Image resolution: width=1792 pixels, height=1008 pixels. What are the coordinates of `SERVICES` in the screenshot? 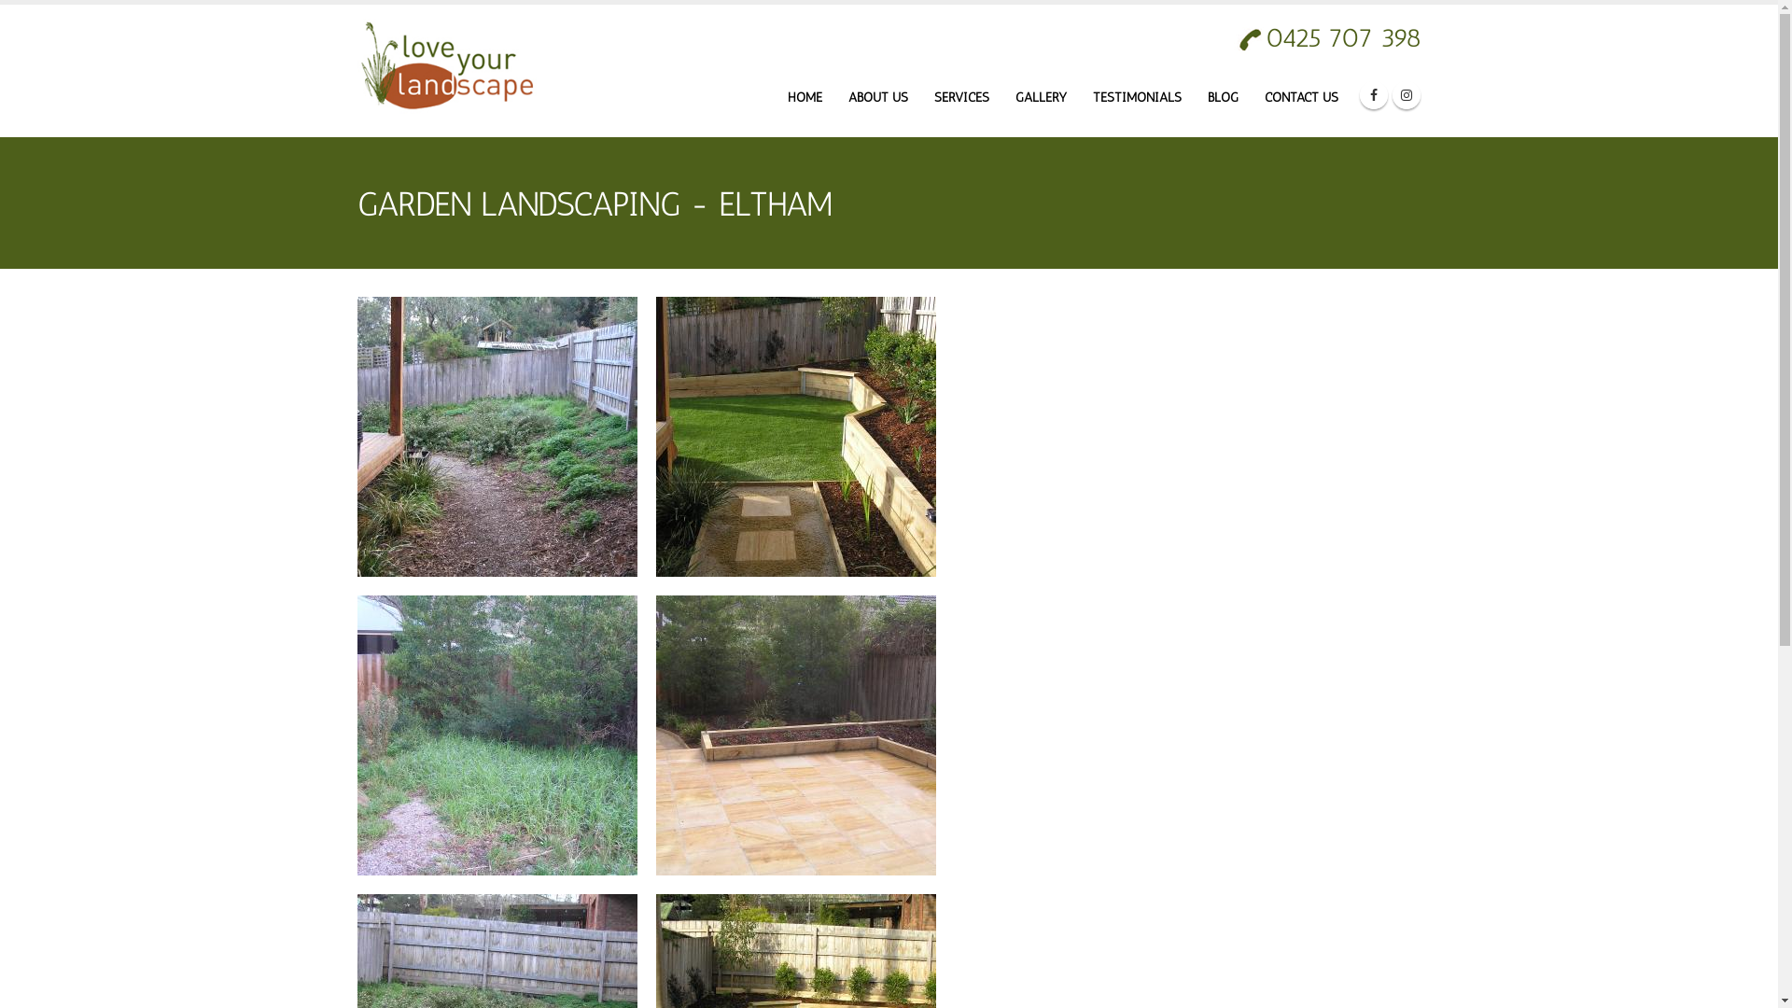 It's located at (961, 98).